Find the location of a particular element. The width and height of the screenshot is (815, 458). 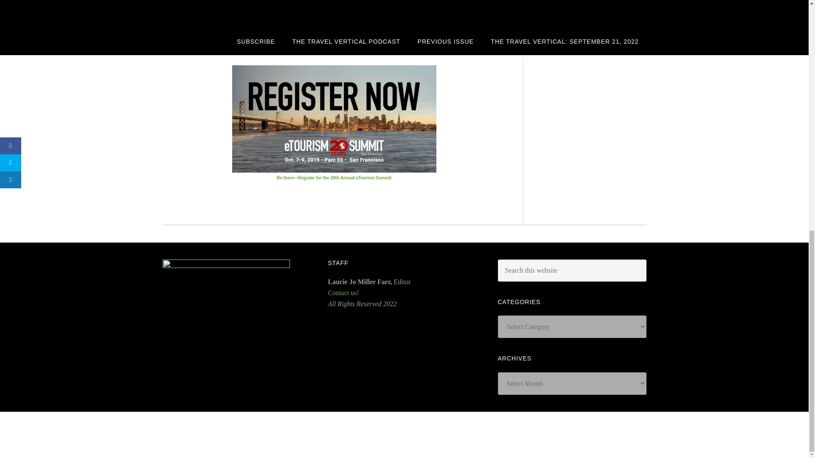

Contact us! is located at coordinates (343, 293).